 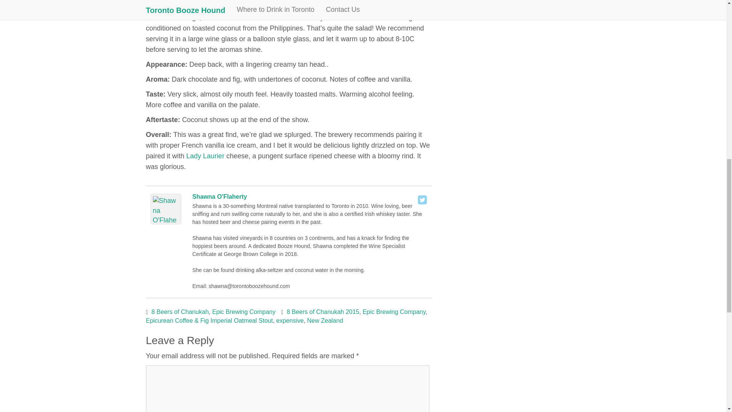 What do you see at coordinates (323, 312) in the screenshot?
I see `8 Beers of Chanukah 2015` at bounding box center [323, 312].